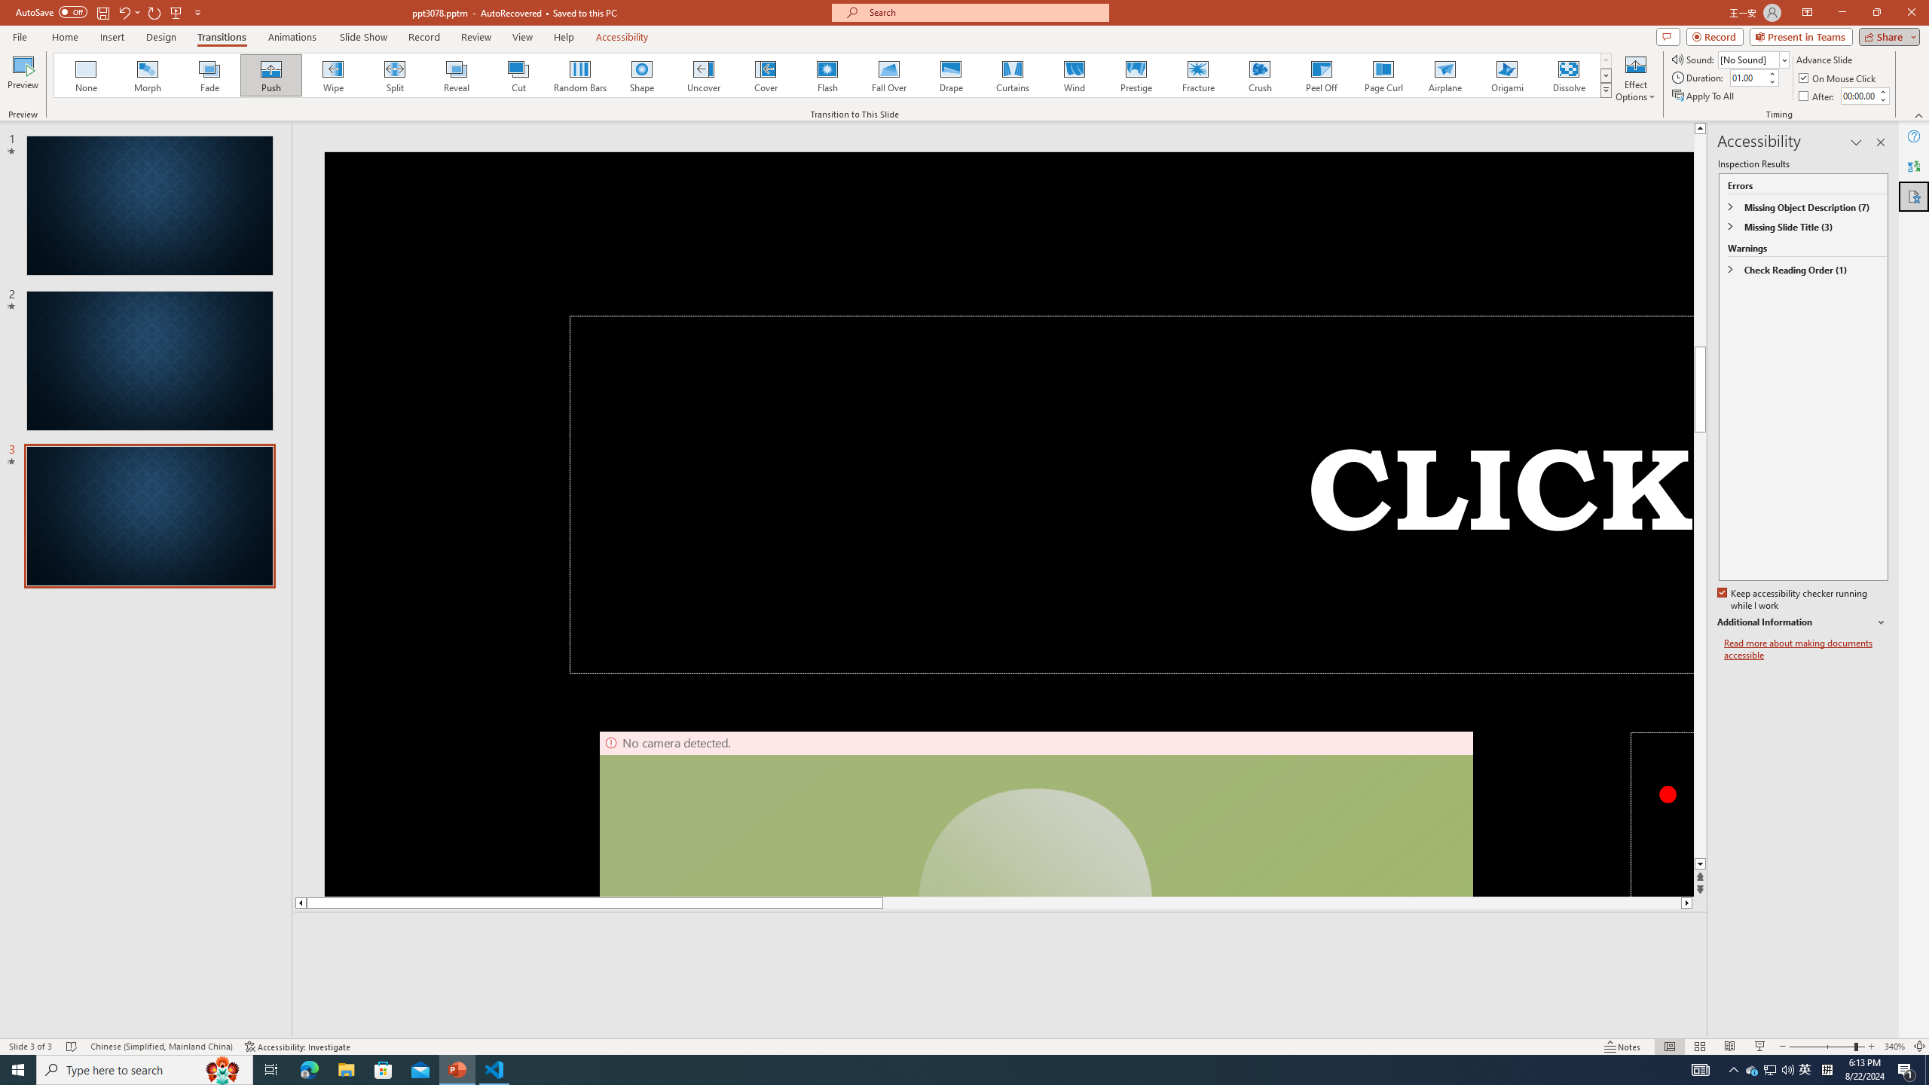 The height and width of the screenshot is (1085, 1929). What do you see at coordinates (827, 75) in the screenshot?
I see `Flash` at bounding box center [827, 75].